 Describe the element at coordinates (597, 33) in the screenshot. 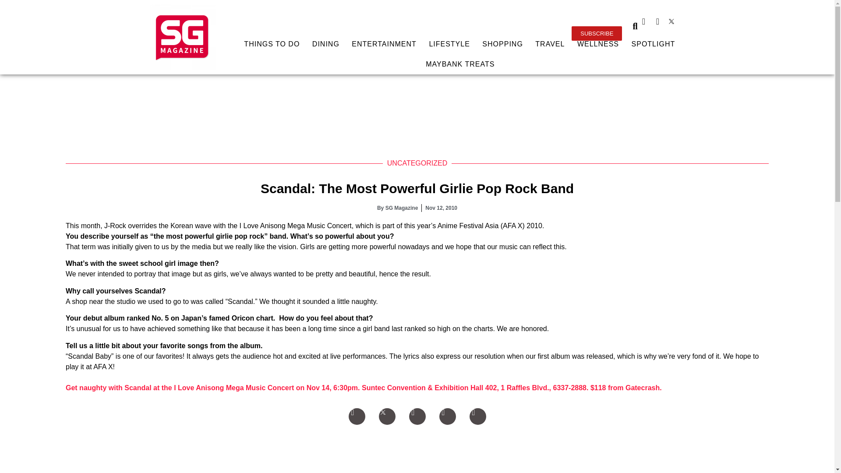

I see `SUBSCRIBE` at that location.